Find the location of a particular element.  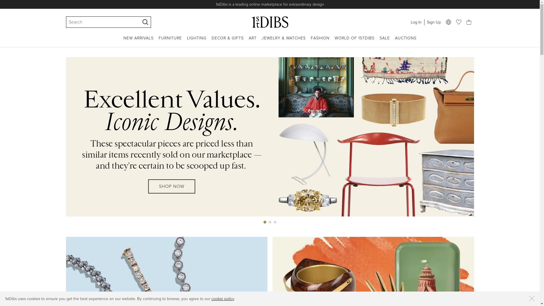

ART is located at coordinates (253, 41).